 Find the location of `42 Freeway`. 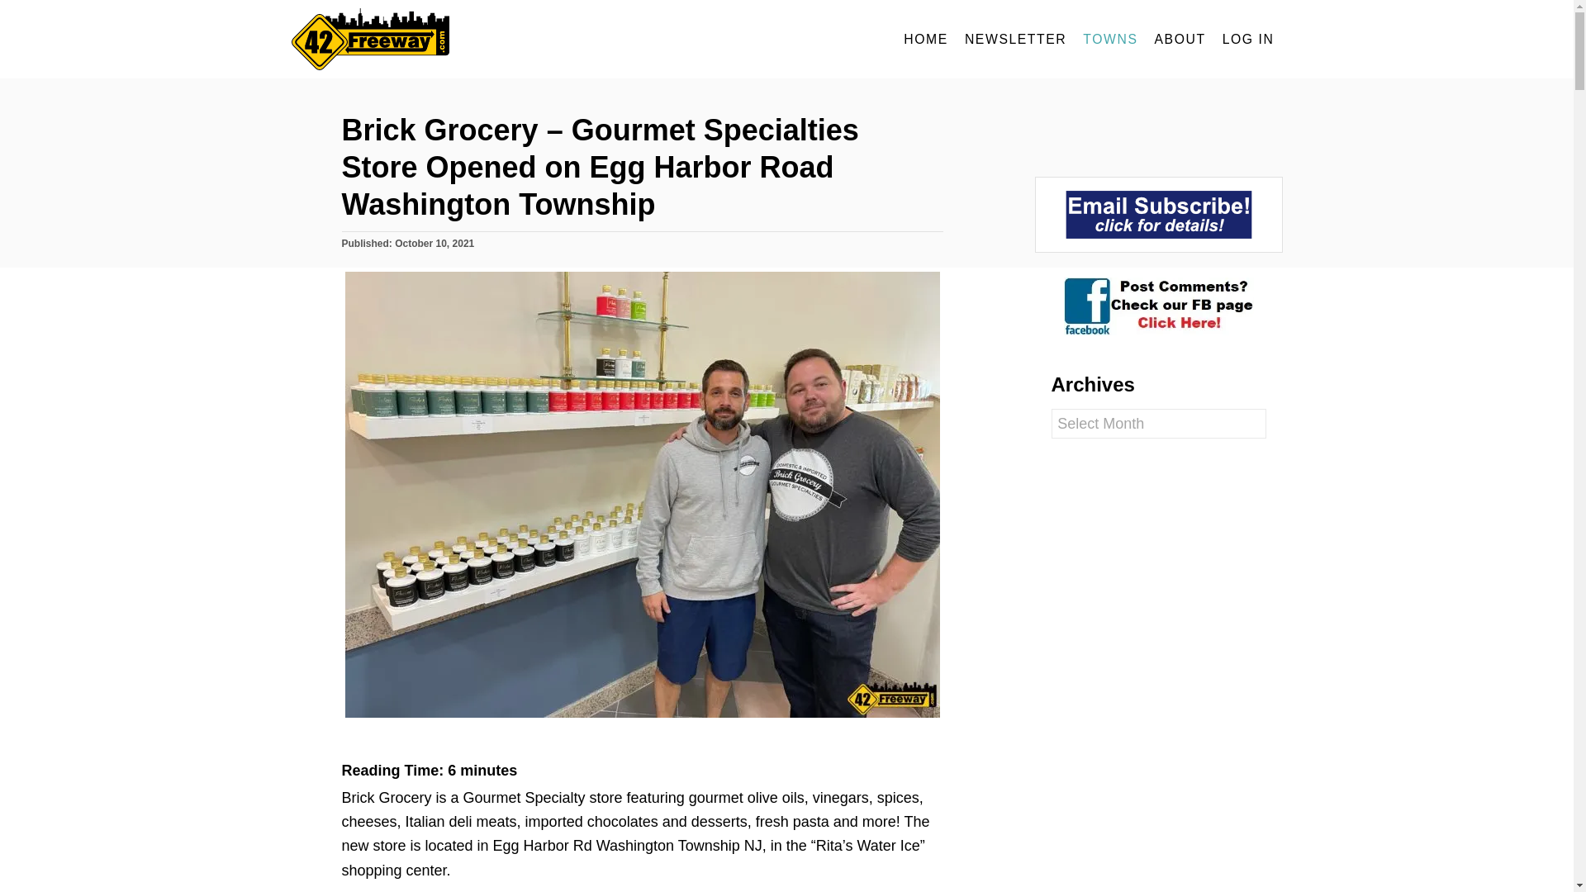

42 Freeway is located at coordinates (439, 40).